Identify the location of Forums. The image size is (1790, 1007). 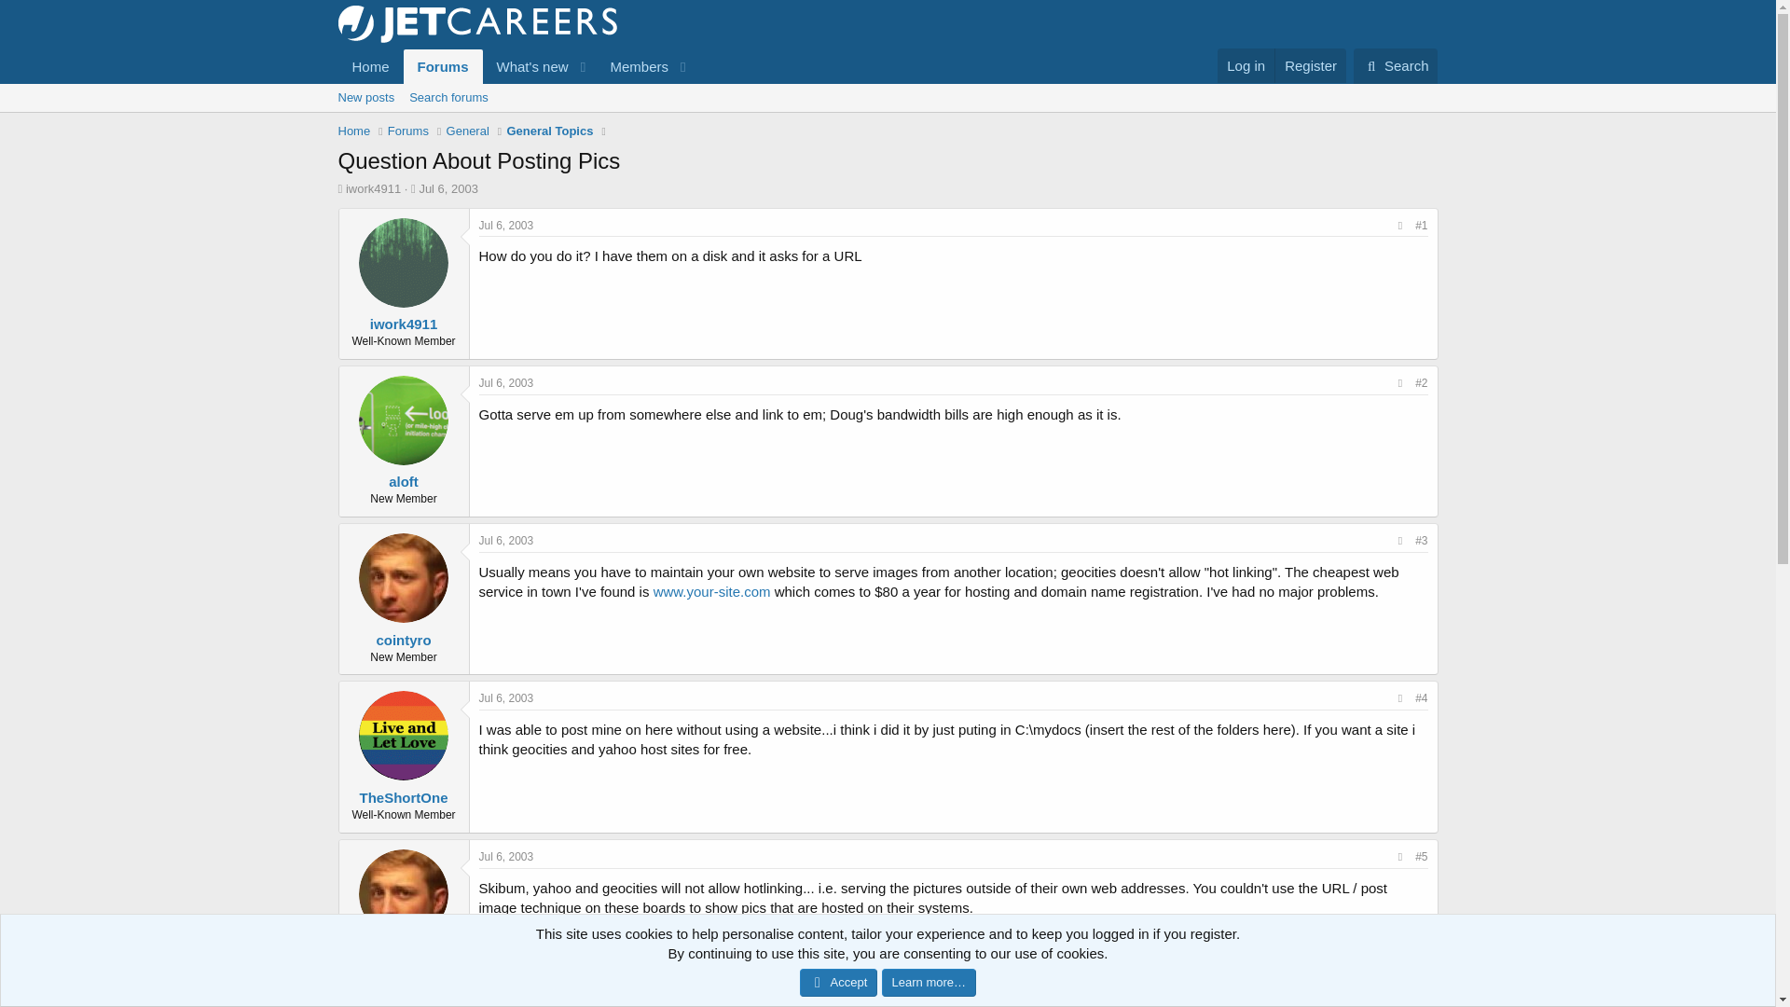
(444, 65).